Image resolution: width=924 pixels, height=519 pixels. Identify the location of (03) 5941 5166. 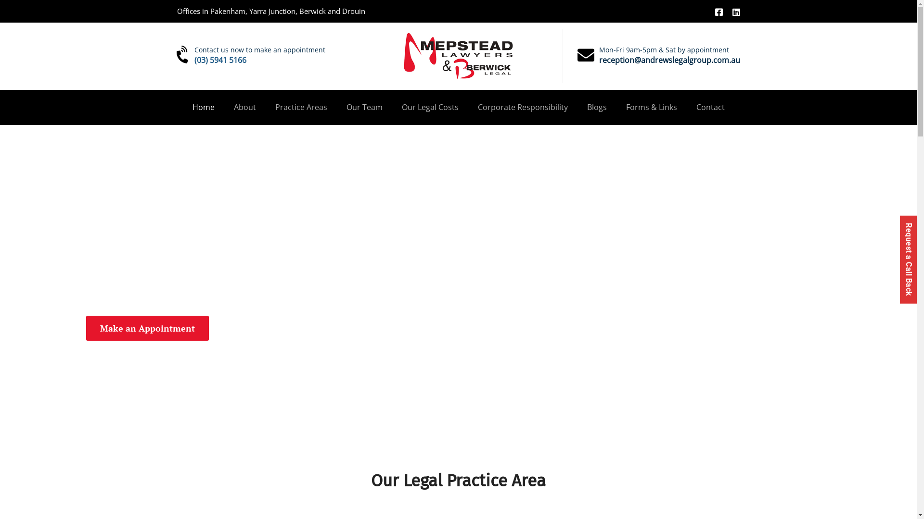
(220, 60).